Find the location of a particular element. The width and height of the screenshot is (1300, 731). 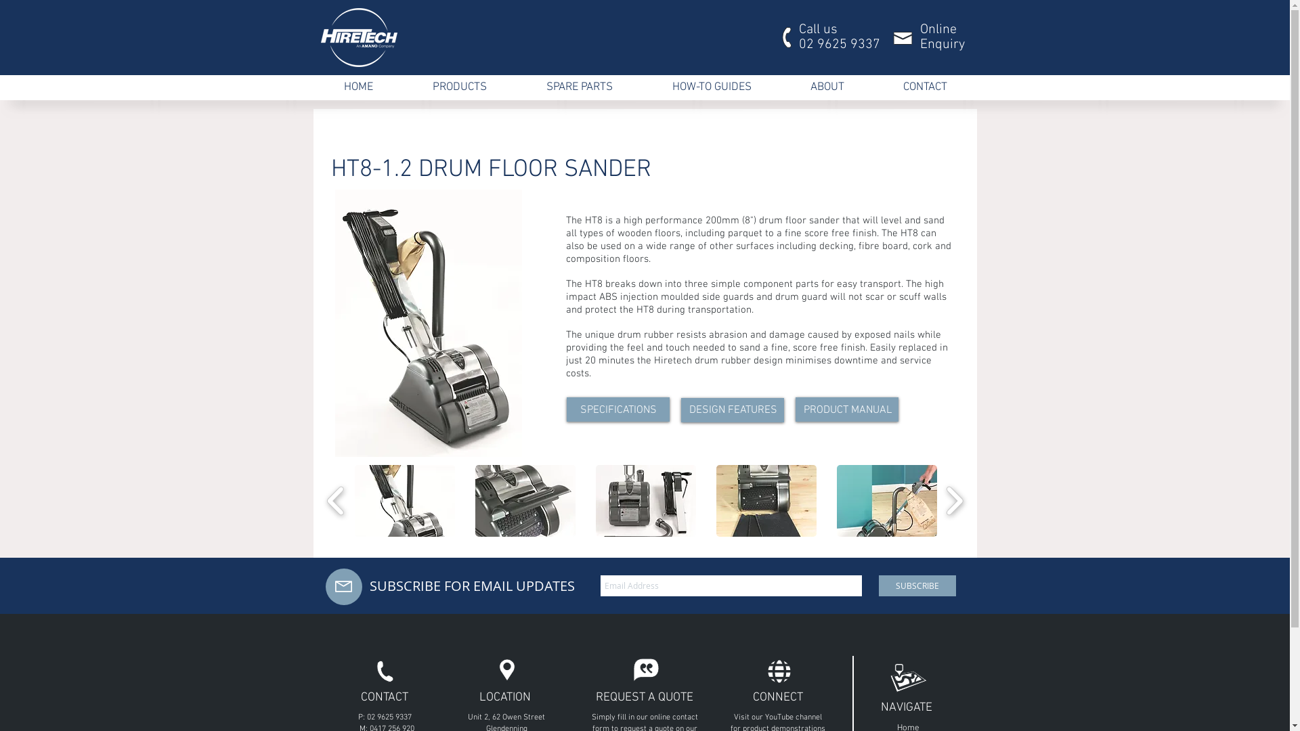

CONTACT is located at coordinates (925, 88).